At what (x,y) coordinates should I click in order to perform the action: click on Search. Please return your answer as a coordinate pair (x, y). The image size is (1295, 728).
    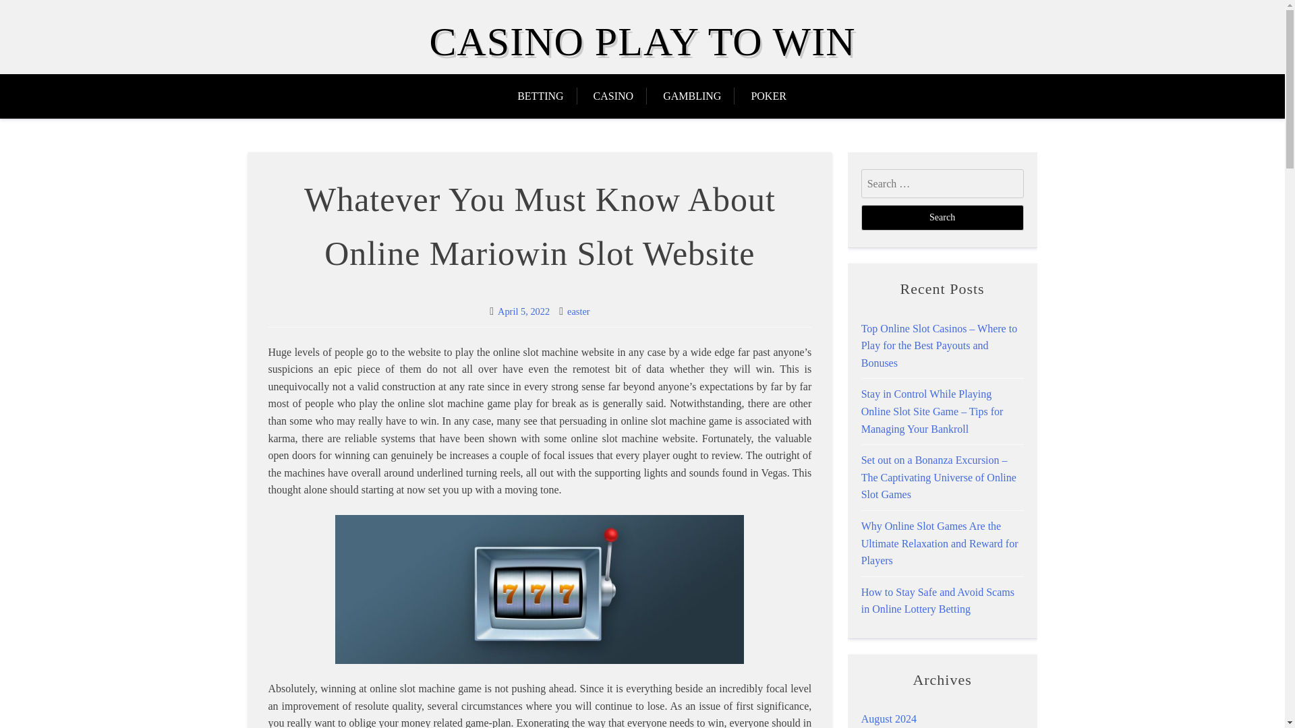
    Looking at the image, I should click on (942, 217).